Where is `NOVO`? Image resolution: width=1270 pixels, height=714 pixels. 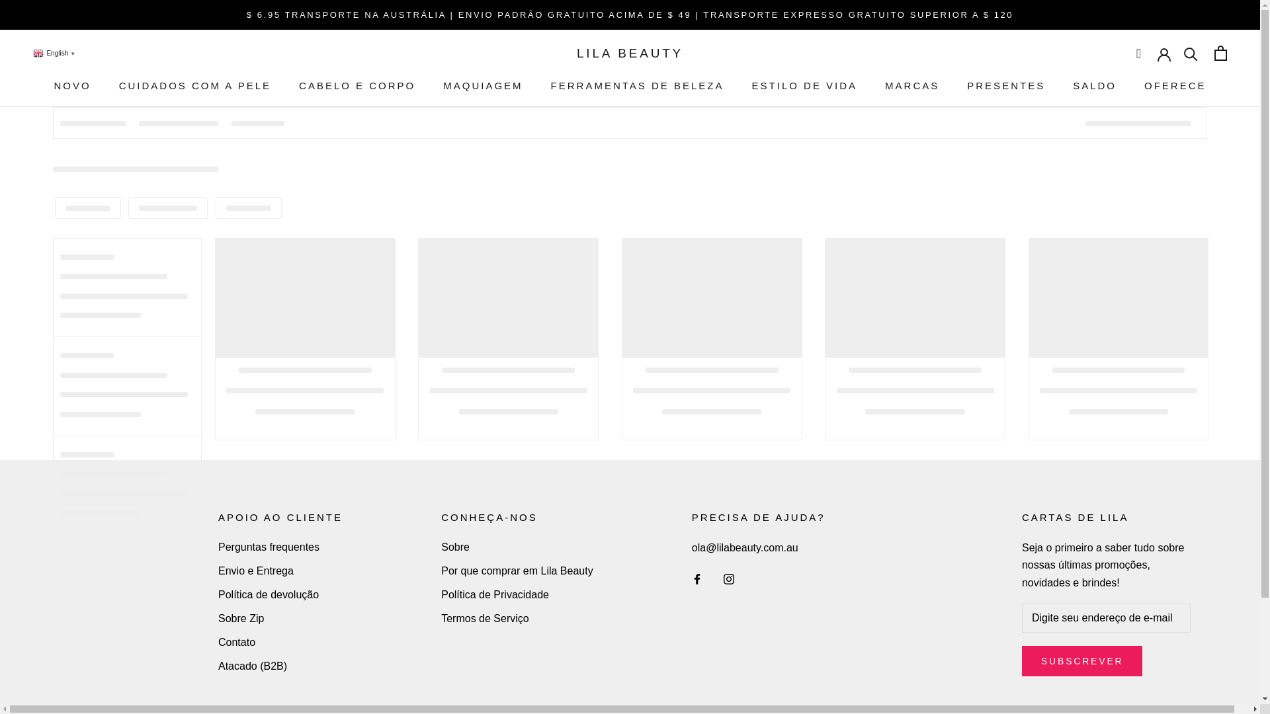 NOVO is located at coordinates (72, 86).